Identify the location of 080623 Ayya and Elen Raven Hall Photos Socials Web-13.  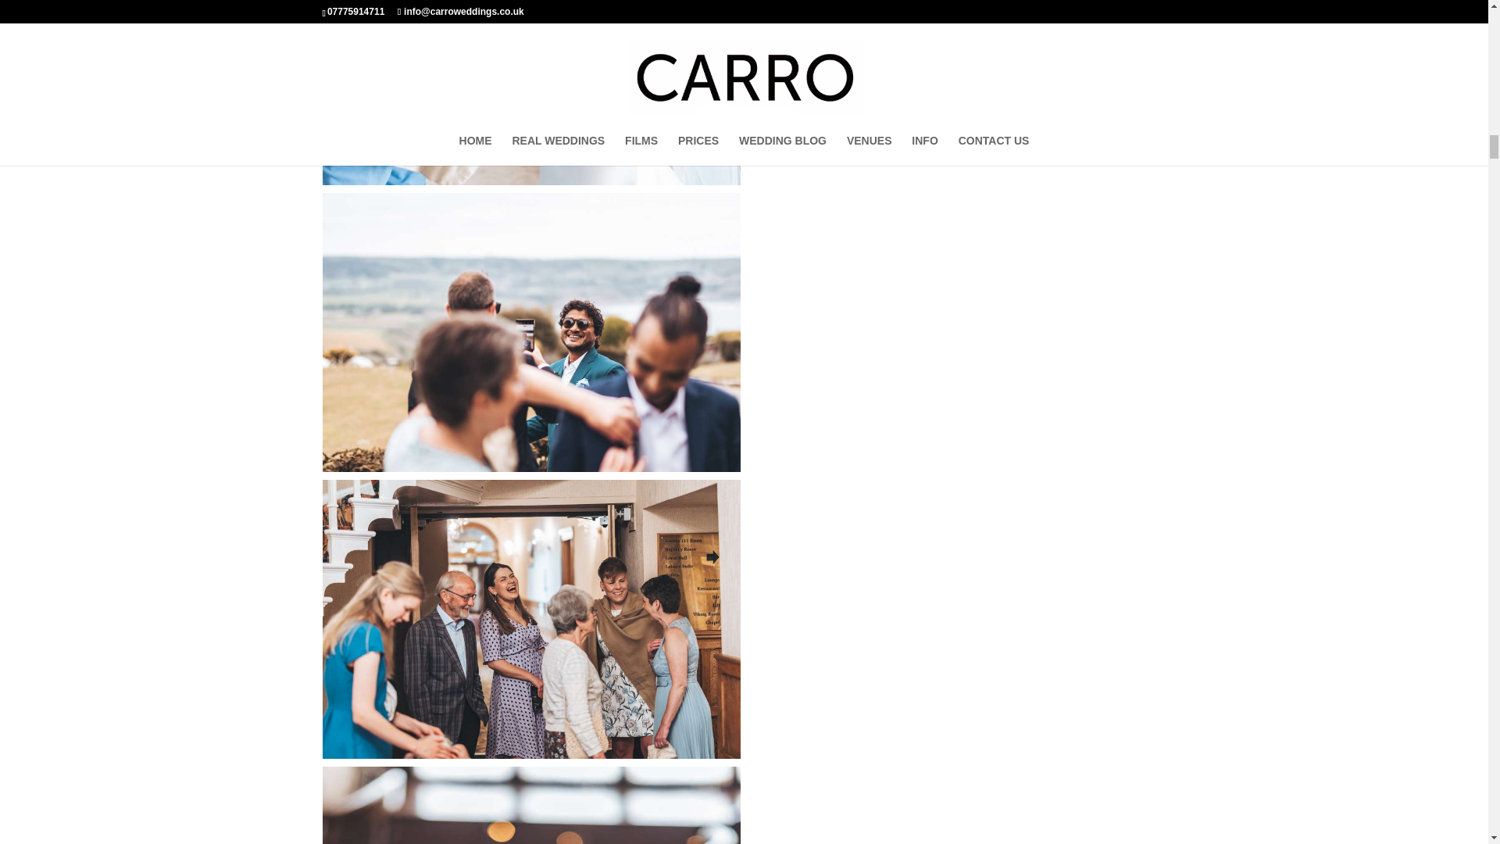
(530, 332).